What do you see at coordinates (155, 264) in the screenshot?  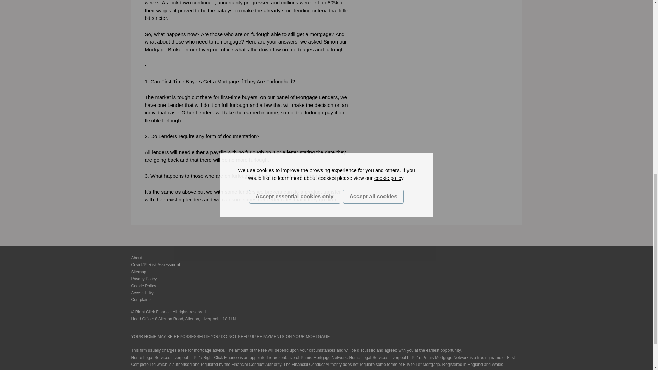 I see `Covid-19 Risk Assessment` at bounding box center [155, 264].